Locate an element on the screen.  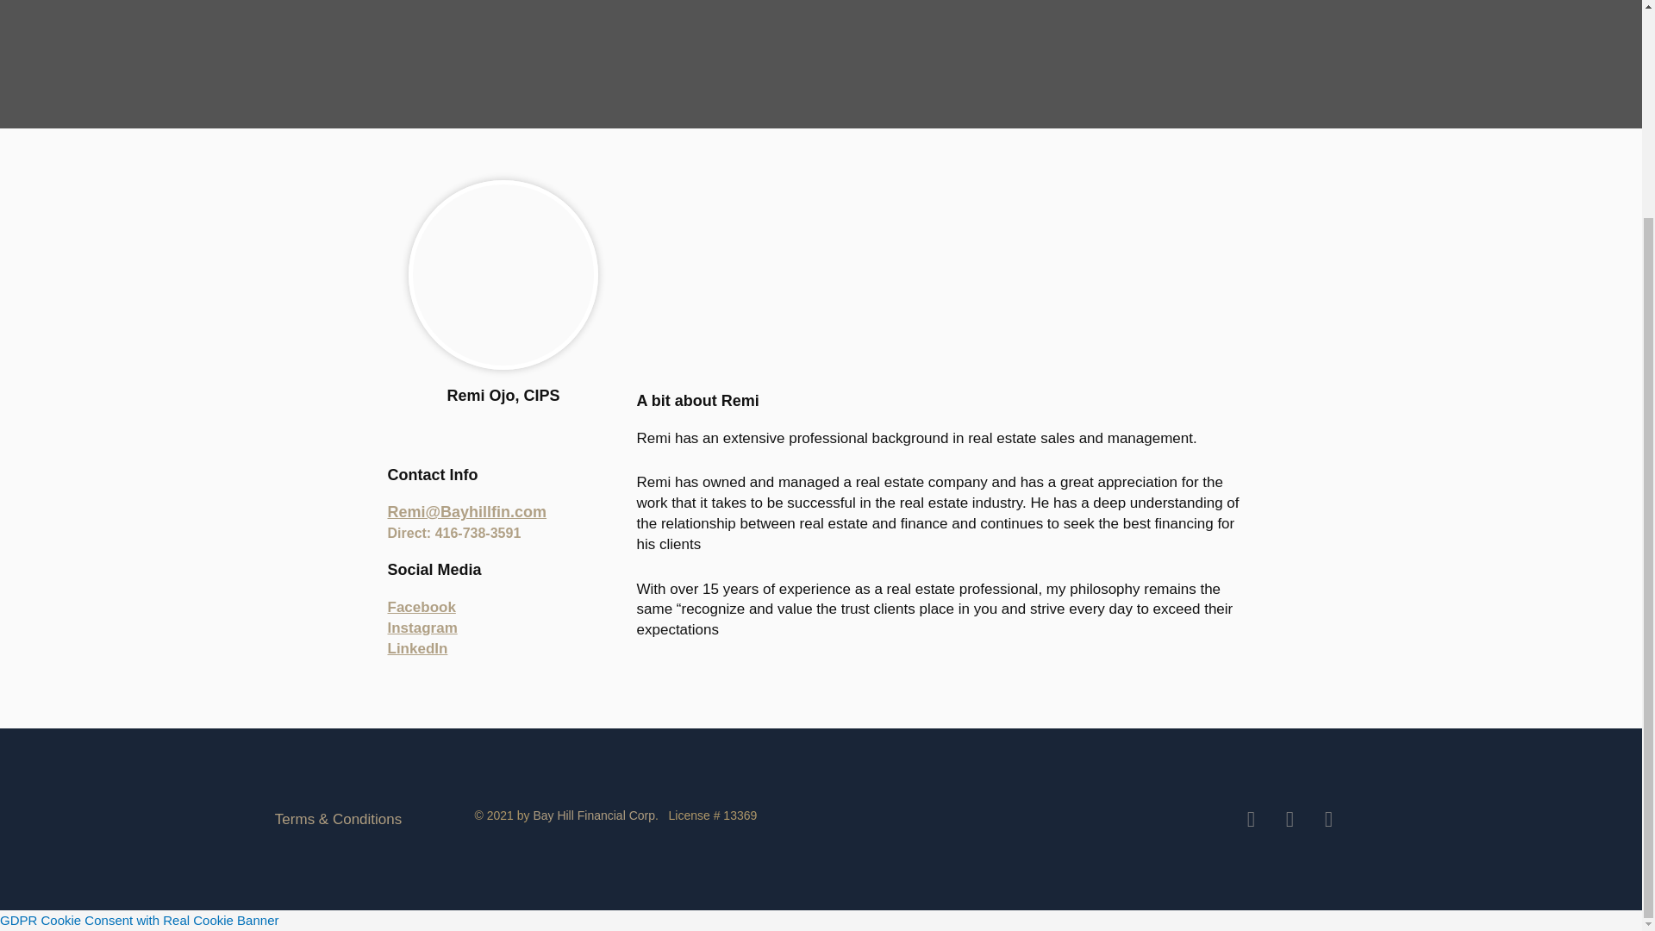
LinkedIn is located at coordinates (417, 648).